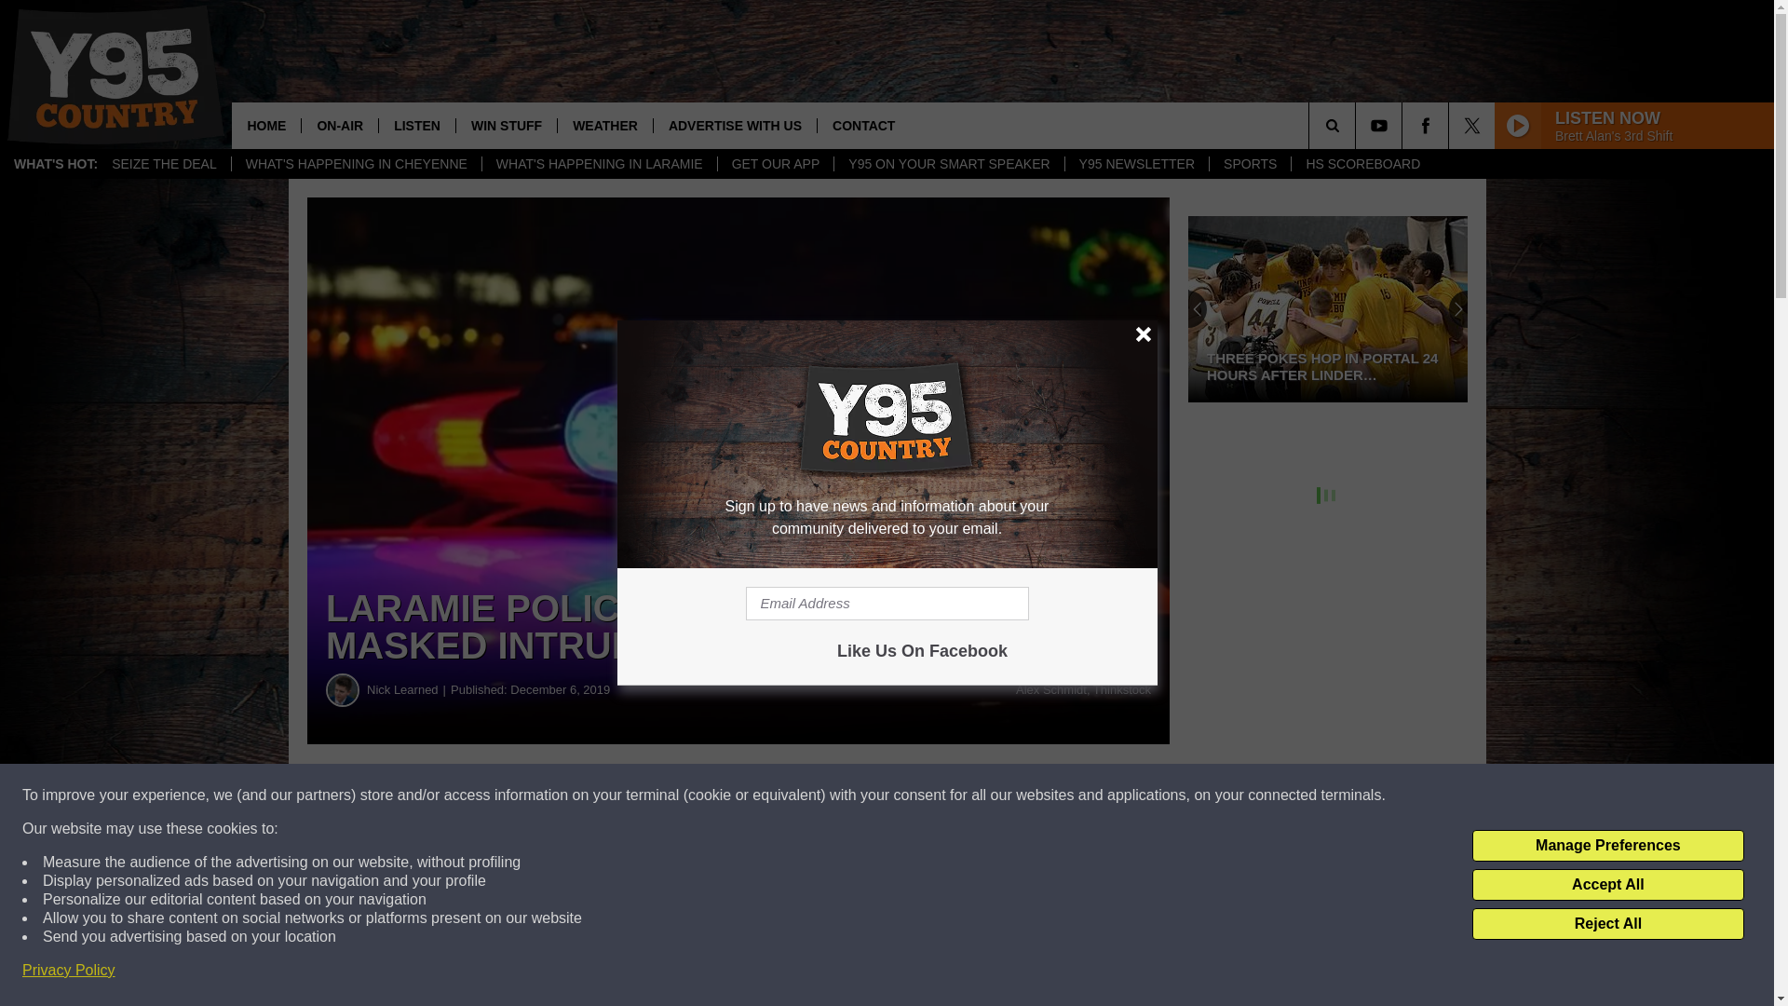  What do you see at coordinates (416, 125) in the screenshot?
I see `LISTEN` at bounding box center [416, 125].